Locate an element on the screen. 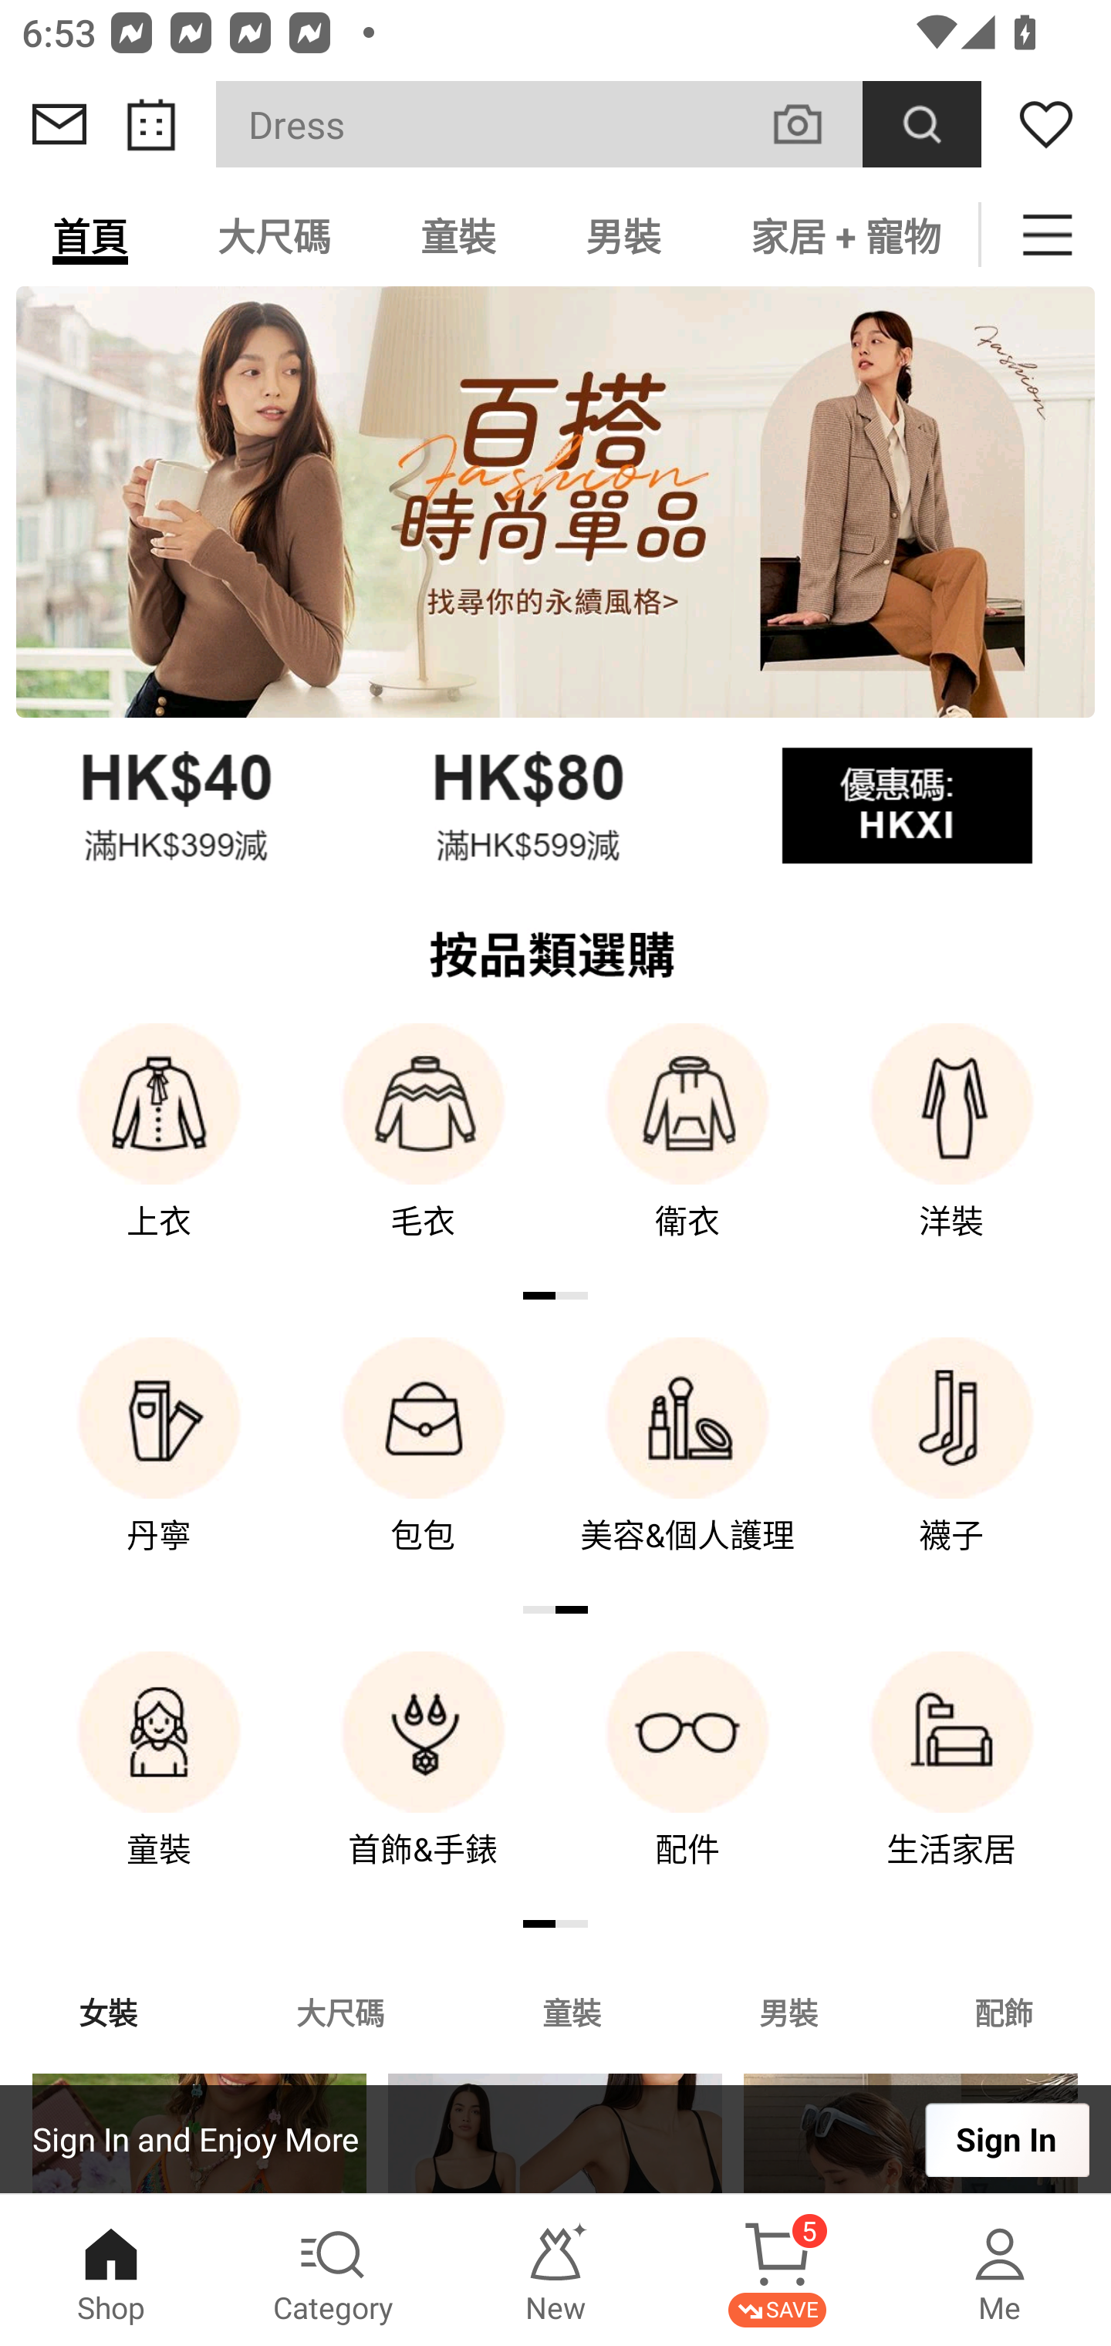 The width and height of the screenshot is (1111, 2346). 童裝 is located at coordinates (159, 1780).